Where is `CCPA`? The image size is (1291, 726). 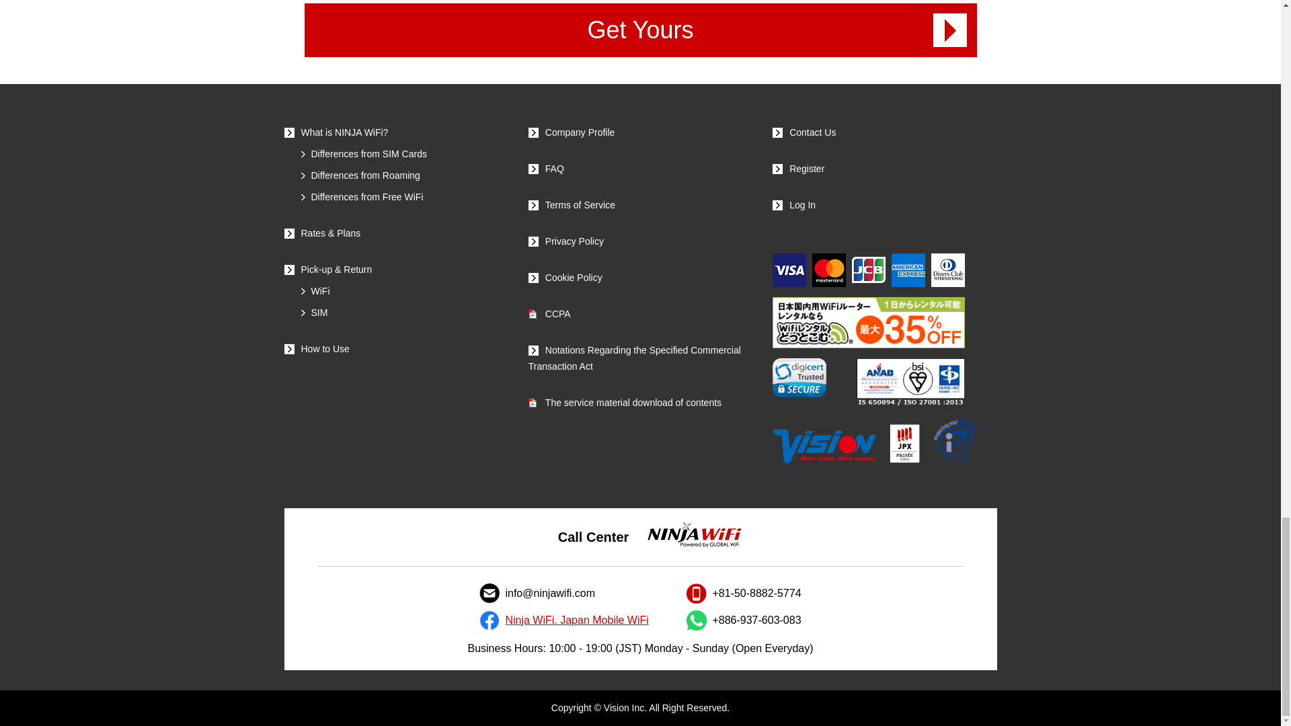 CCPA is located at coordinates (549, 314).